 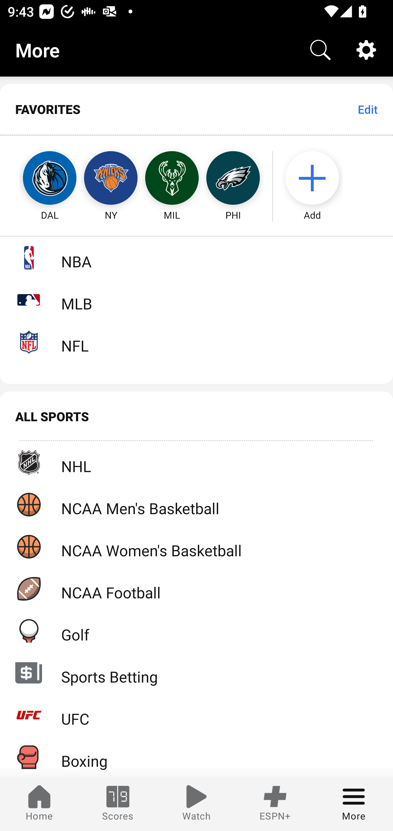 I want to click on  Add, so click(x=317, y=178).